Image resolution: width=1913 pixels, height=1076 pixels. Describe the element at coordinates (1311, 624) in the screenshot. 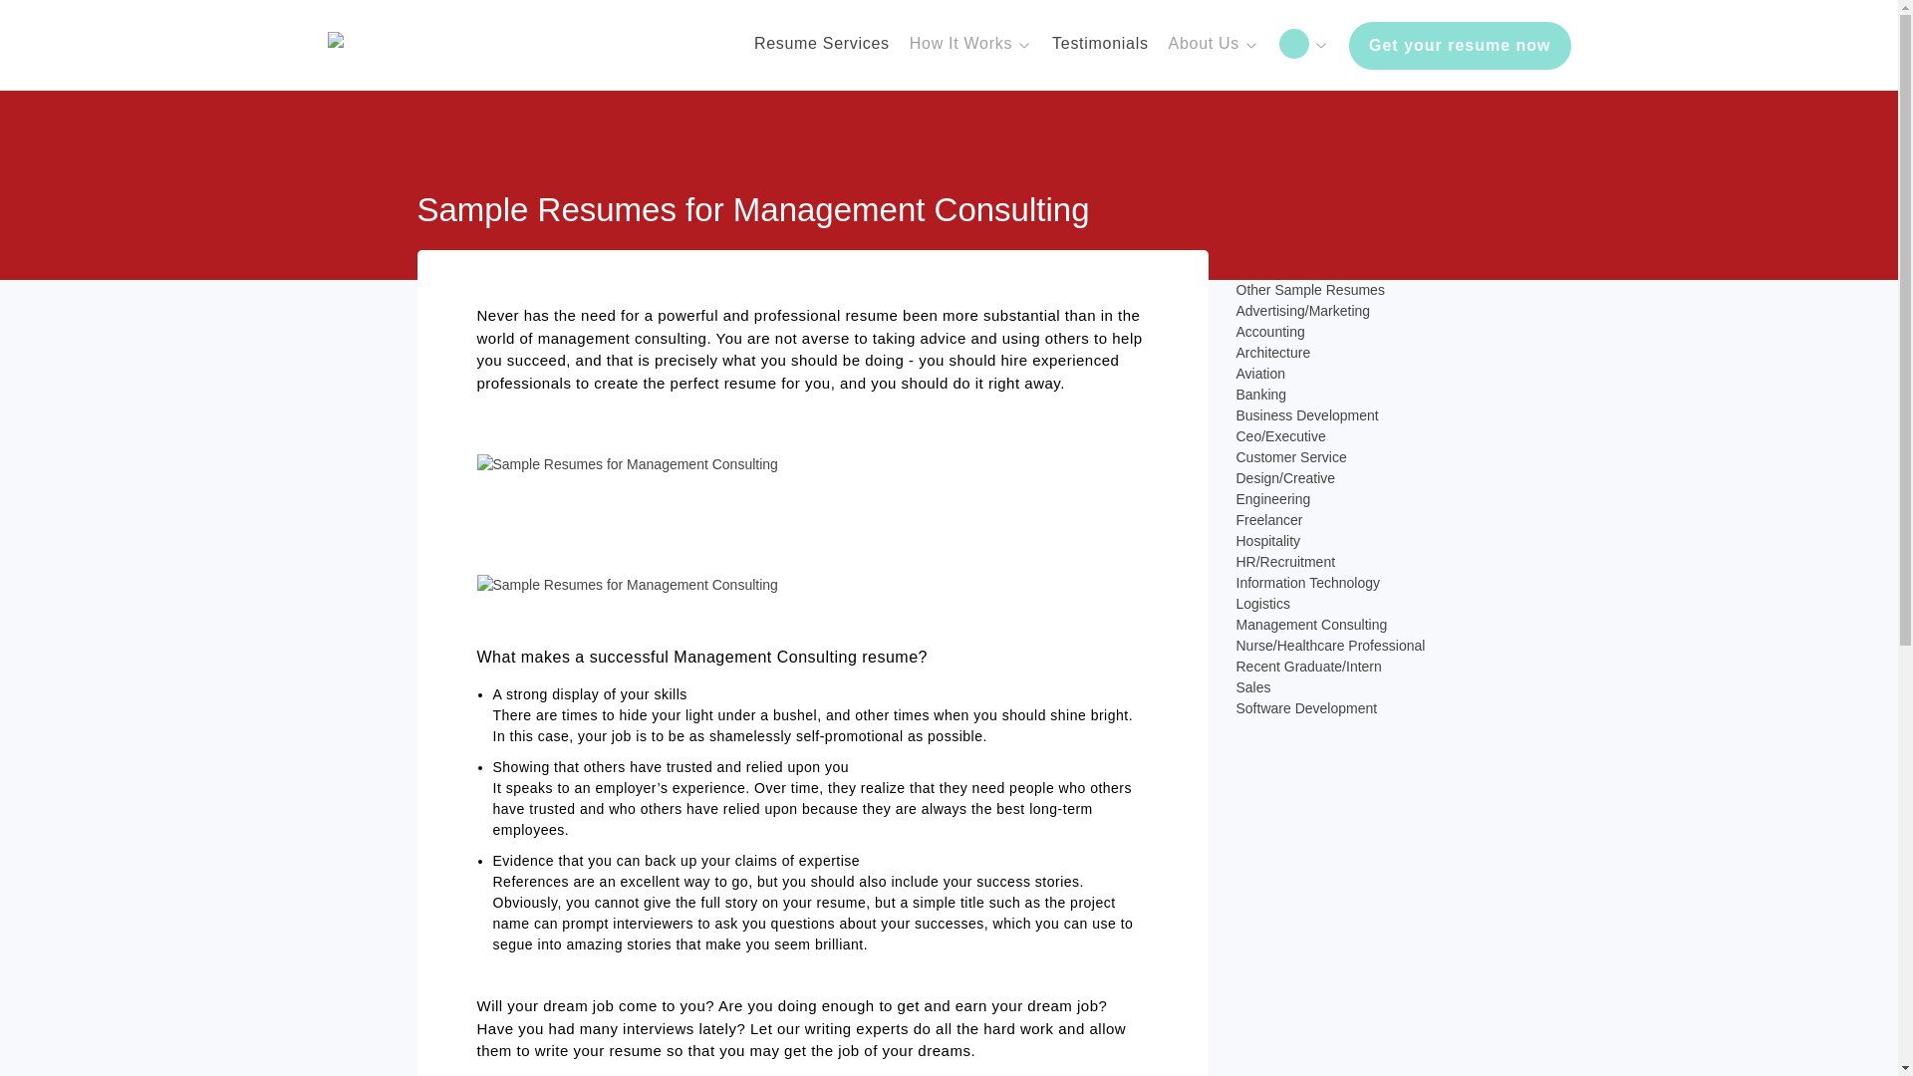

I see `Management Consulting` at that location.